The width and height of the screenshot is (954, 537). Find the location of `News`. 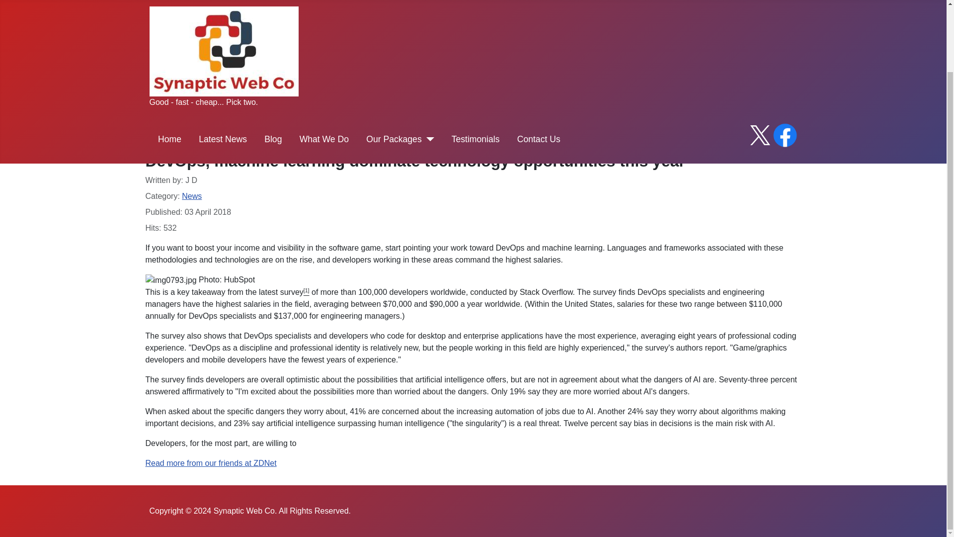

News is located at coordinates (192, 196).